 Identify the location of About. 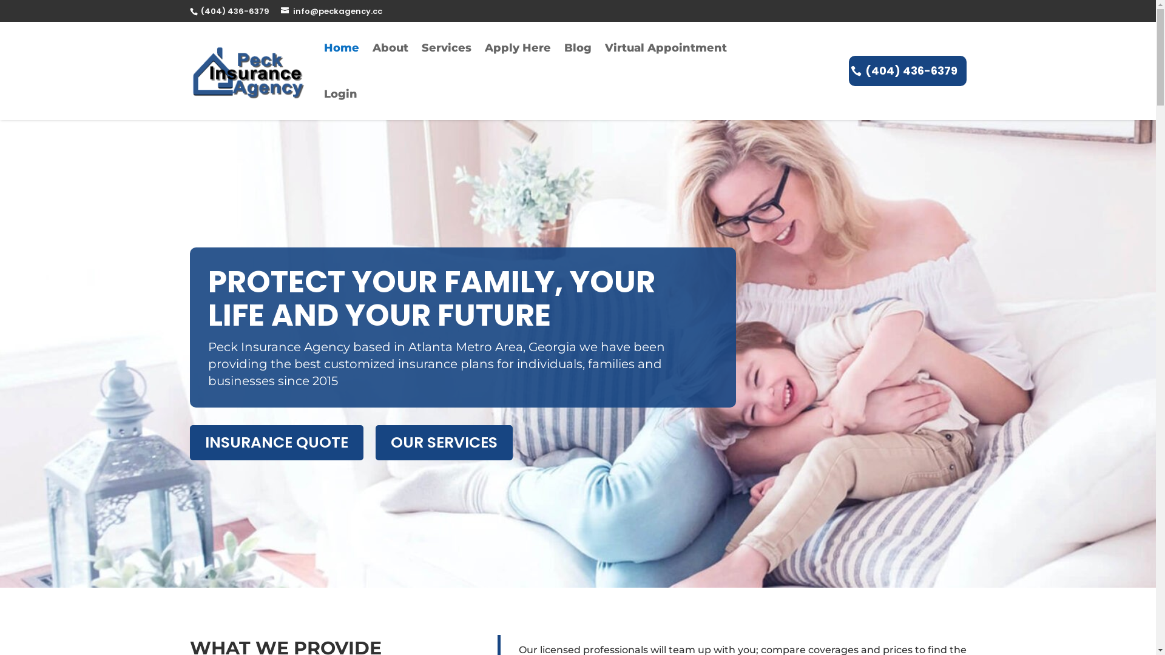
(391, 48).